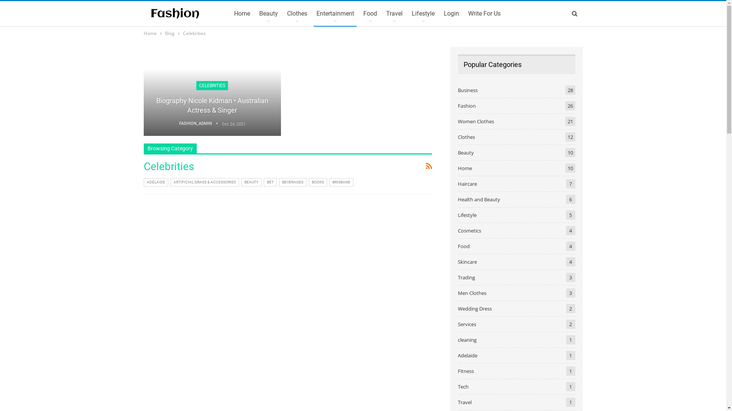 The height and width of the screenshot is (411, 732). What do you see at coordinates (318, 182) in the screenshot?
I see `BOOKS` at bounding box center [318, 182].